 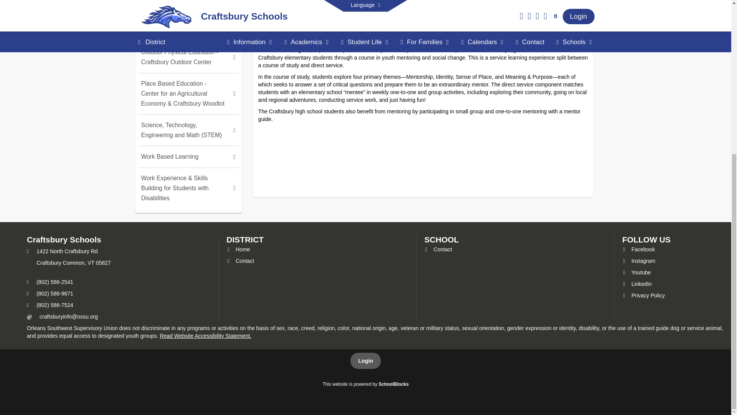 I want to click on Instagram, so click(x=638, y=261).